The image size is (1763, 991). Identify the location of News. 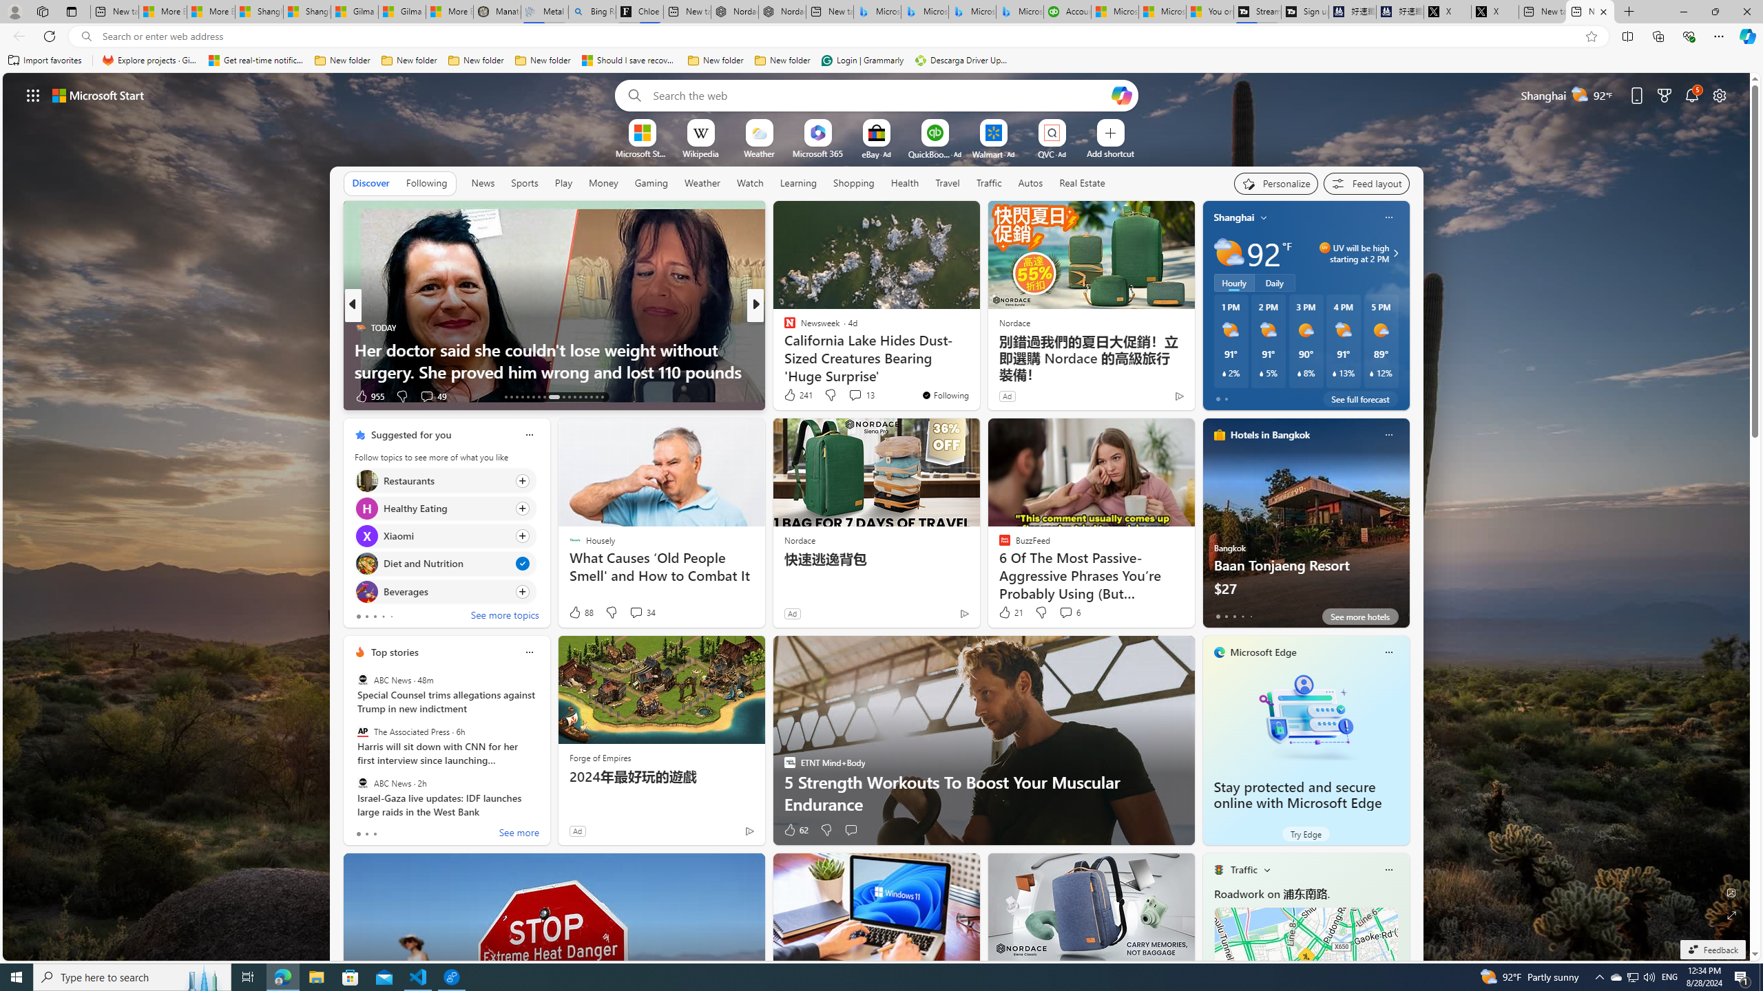
(483, 183).